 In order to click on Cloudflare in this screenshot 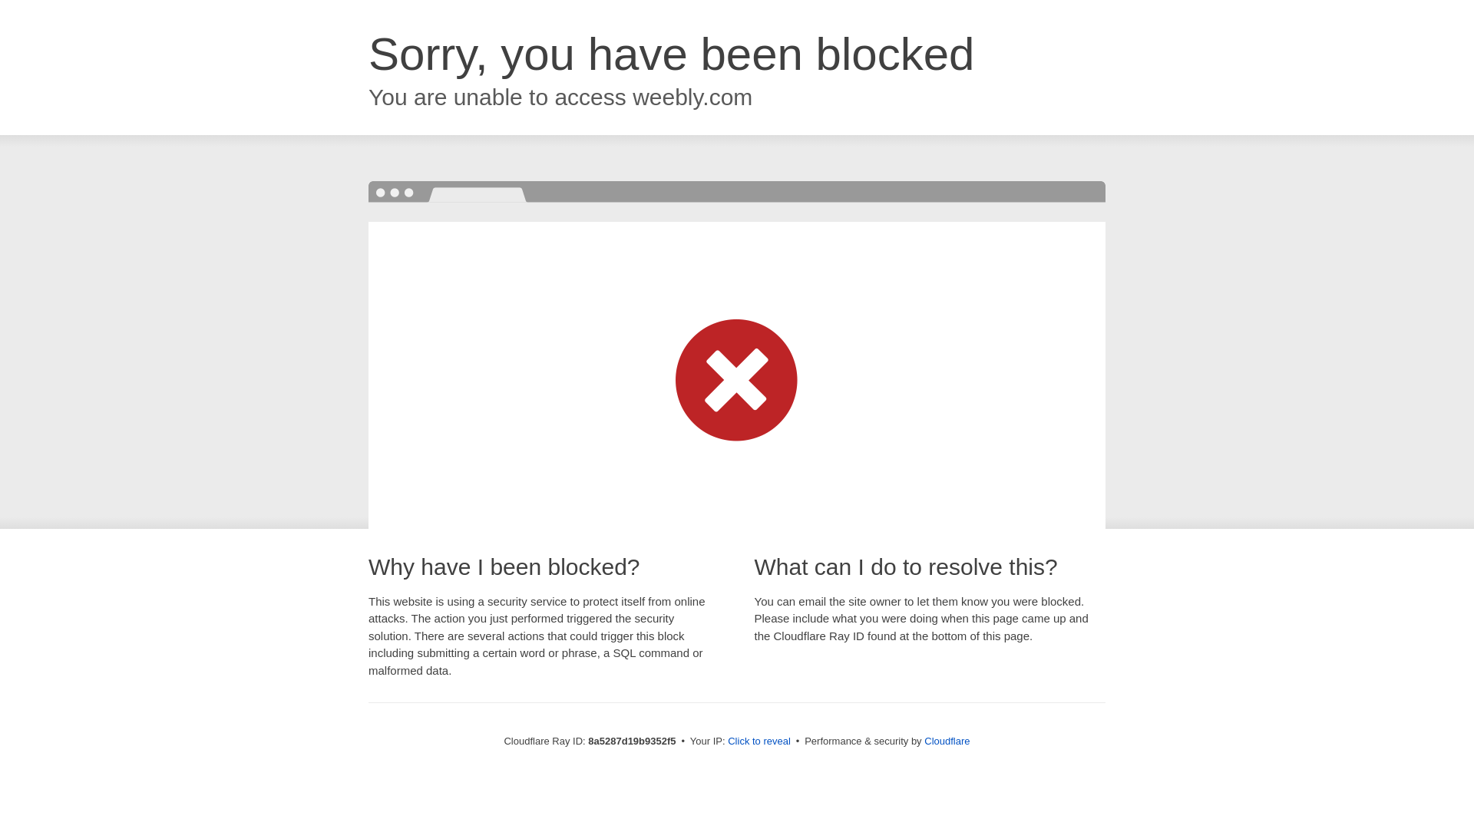, I will do `click(947, 741)`.